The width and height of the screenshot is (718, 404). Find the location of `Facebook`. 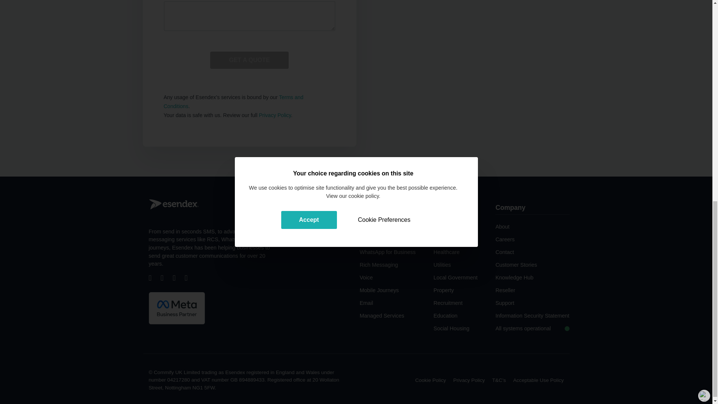

Facebook is located at coordinates (154, 279).